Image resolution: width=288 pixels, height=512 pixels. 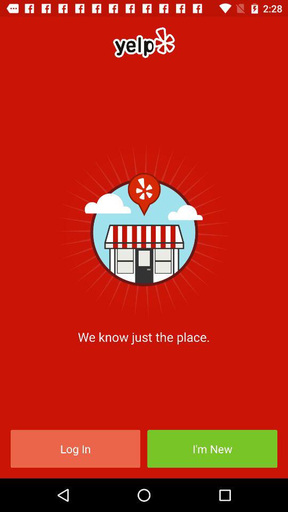 What do you see at coordinates (75, 449) in the screenshot?
I see `open the icon to the left of the i'm new` at bounding box center [75, 449].